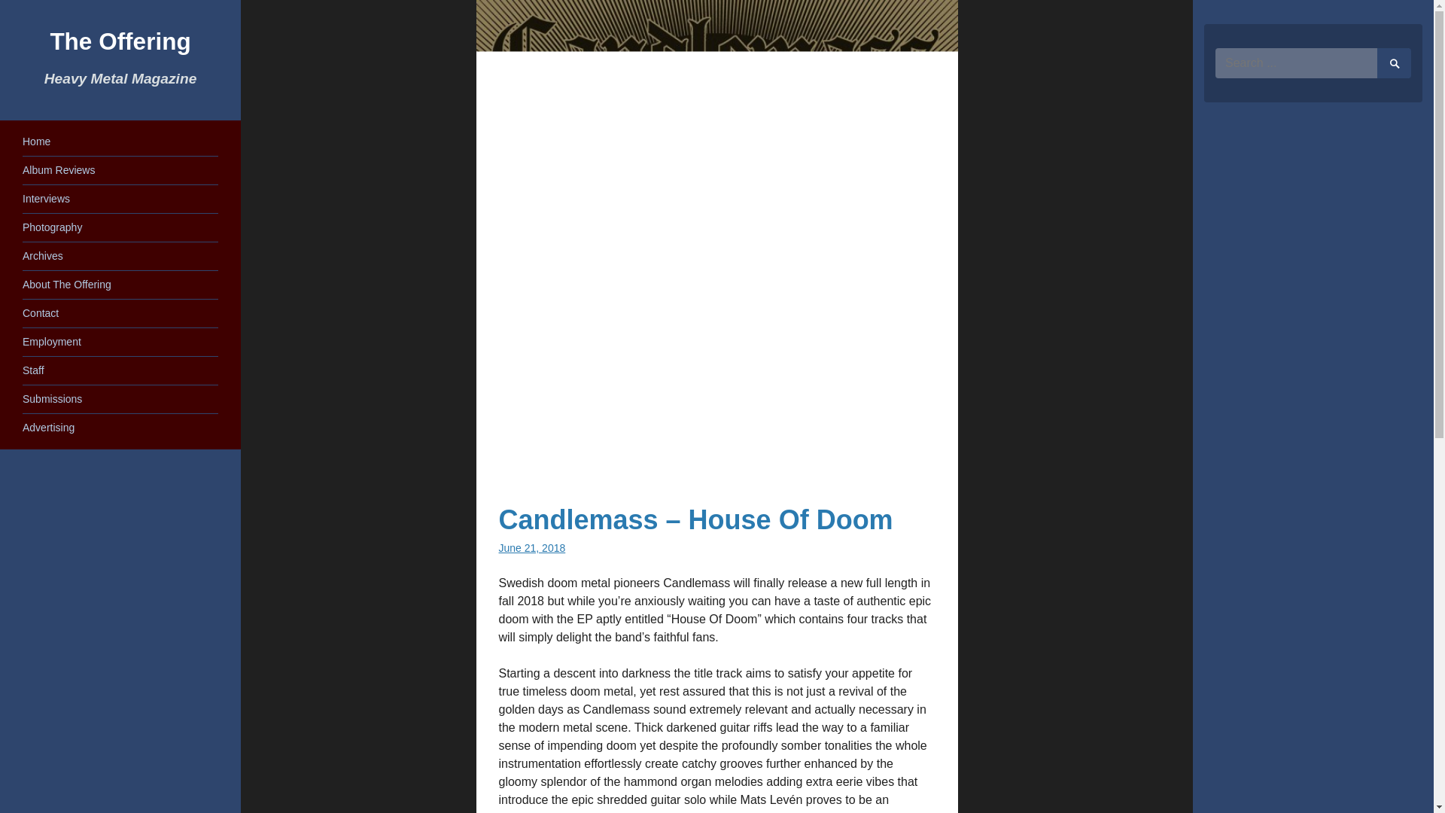  Describe the element at coordinates (36, 142) in the screenshot. I see `Home` at that location.